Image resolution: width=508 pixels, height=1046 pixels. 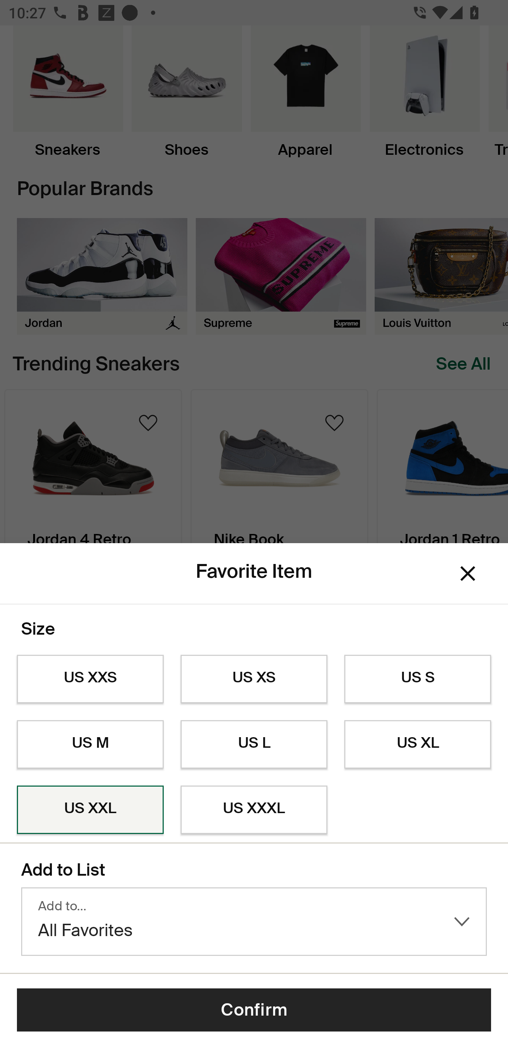 What do you see at coordinates (418, 679) in the screenshot?
I see `US S` at bounding box center [418, 679].